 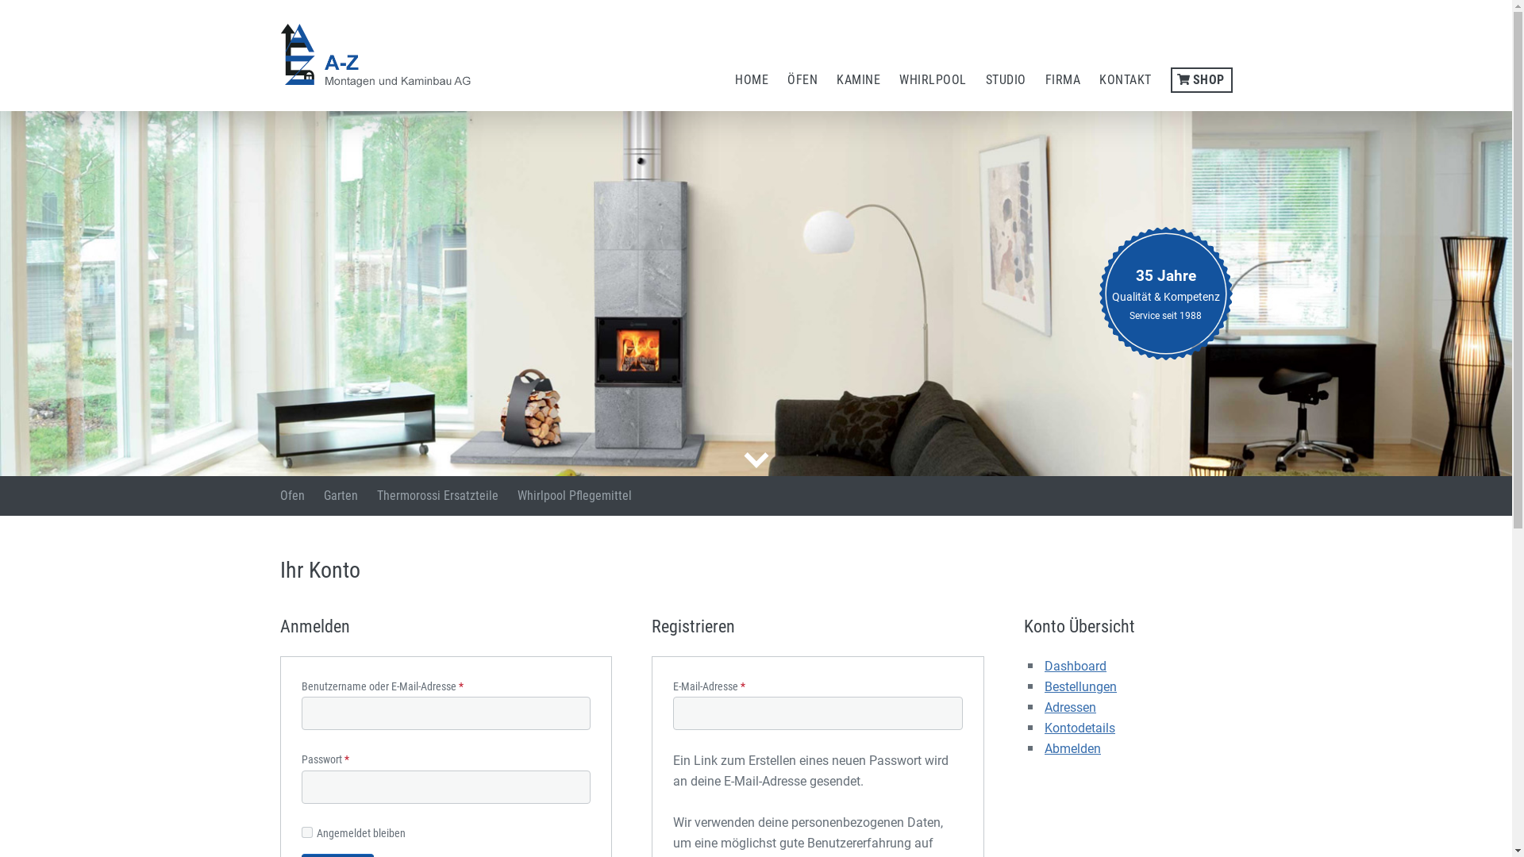 I want to click on Dashboard, so click(x=1076, y=667).